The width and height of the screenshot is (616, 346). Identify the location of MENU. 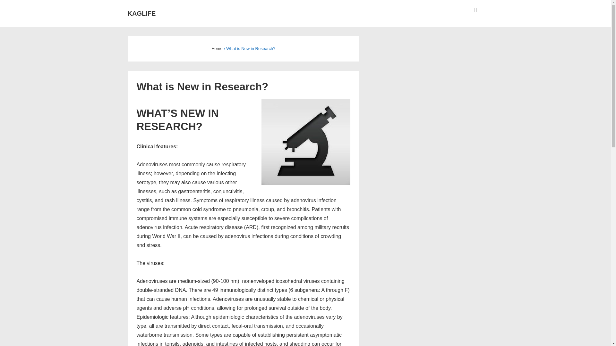
(475, 10).